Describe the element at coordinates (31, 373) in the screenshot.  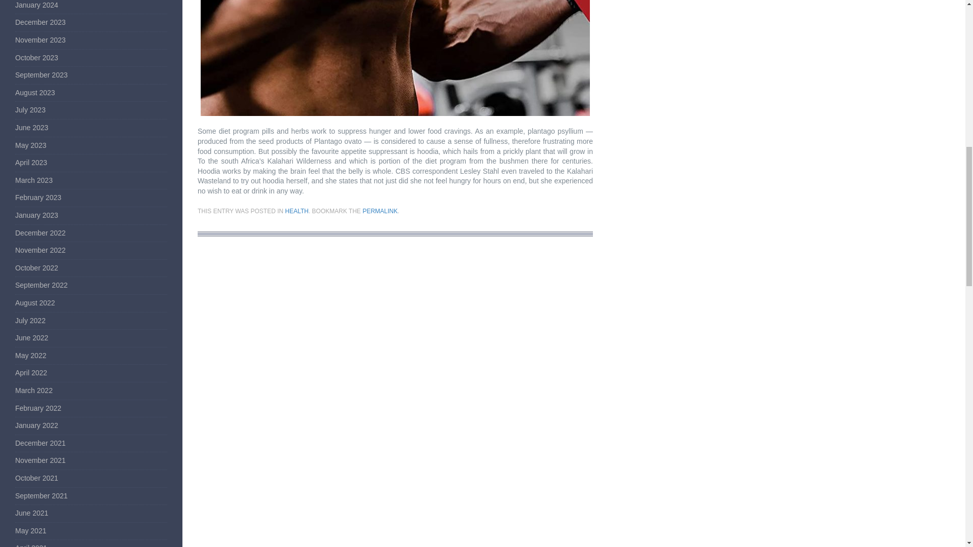
I see `April 2022` at that location.